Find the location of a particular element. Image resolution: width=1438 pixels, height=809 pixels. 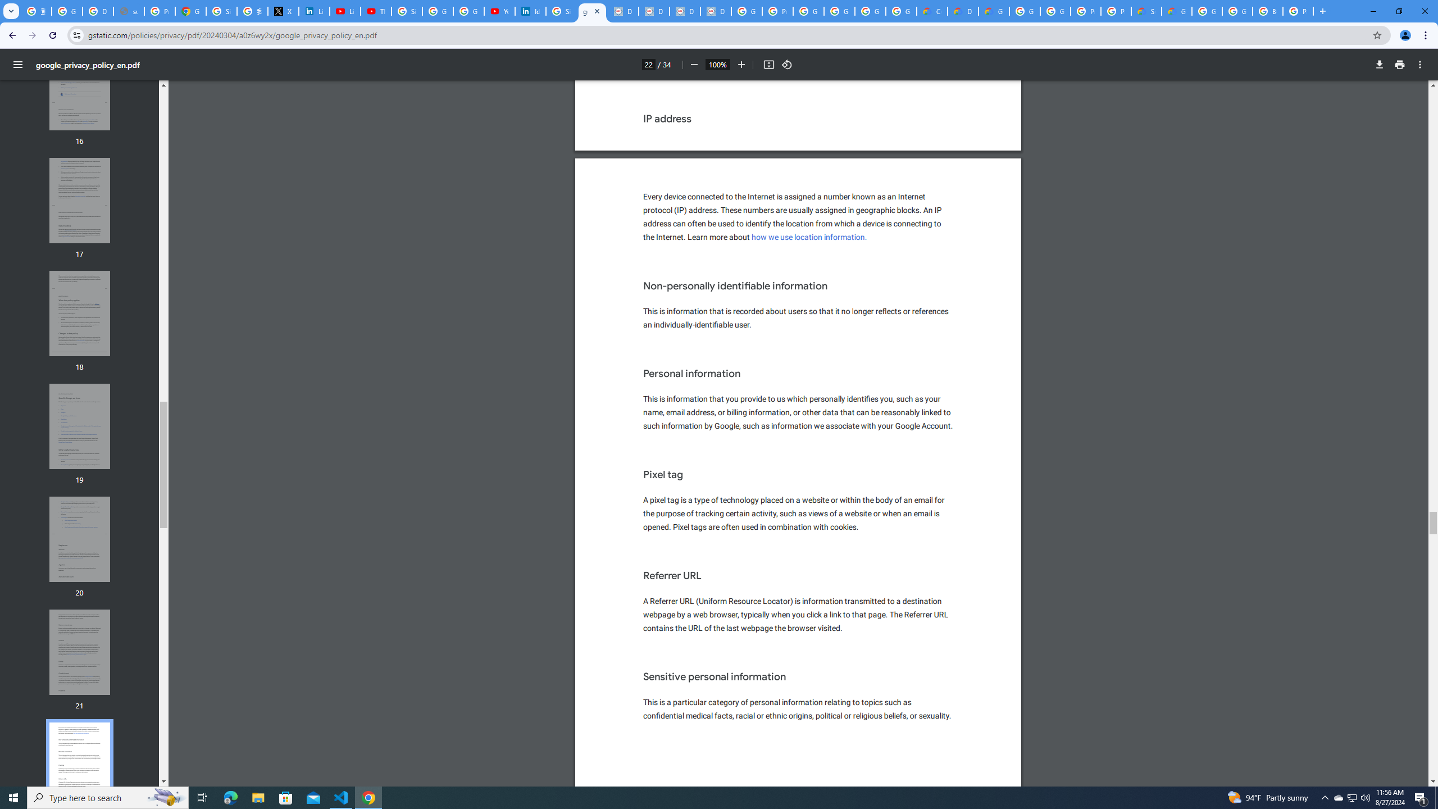

Privacy Help Center - Policies Help is located at coordinates (160, 11).